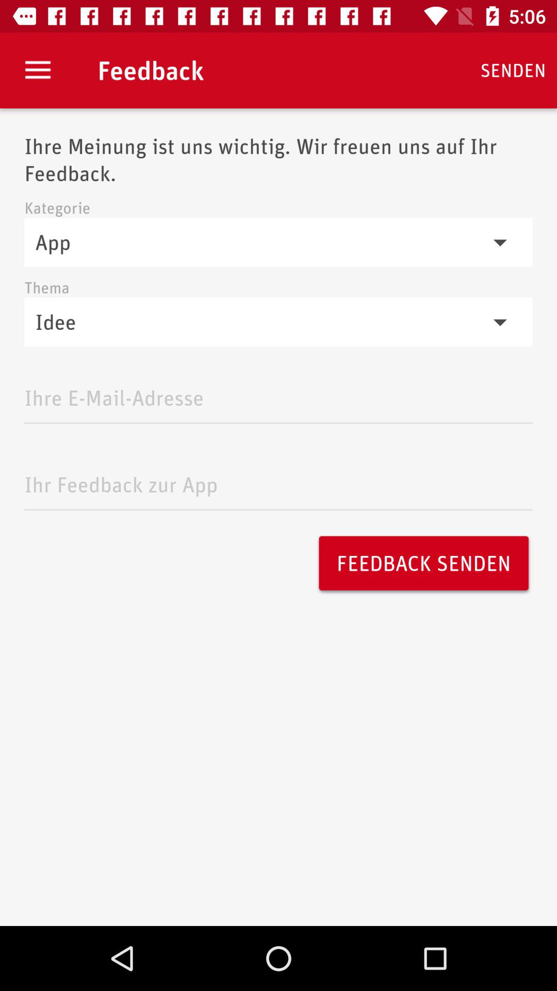 The image size is (557, 991). Describe the element at coordinates (38, 70) in the screenshot. I see `choose the icon next to feedback icon` at that location.